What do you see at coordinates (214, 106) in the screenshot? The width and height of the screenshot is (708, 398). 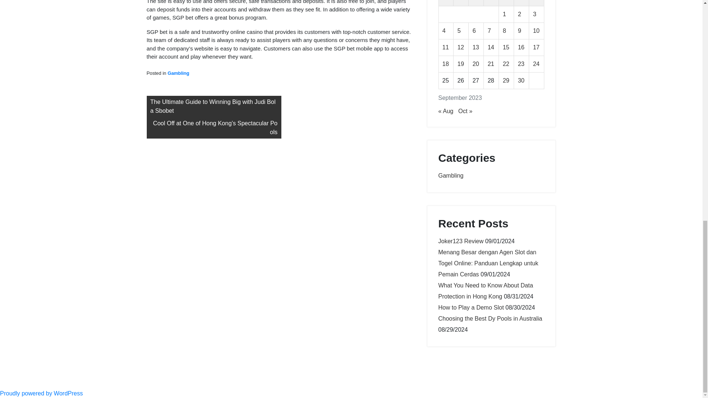 I see `The Ultimate Guide to Winning Big with Judi Bola Sbobet` at bounding box center [214, 106].